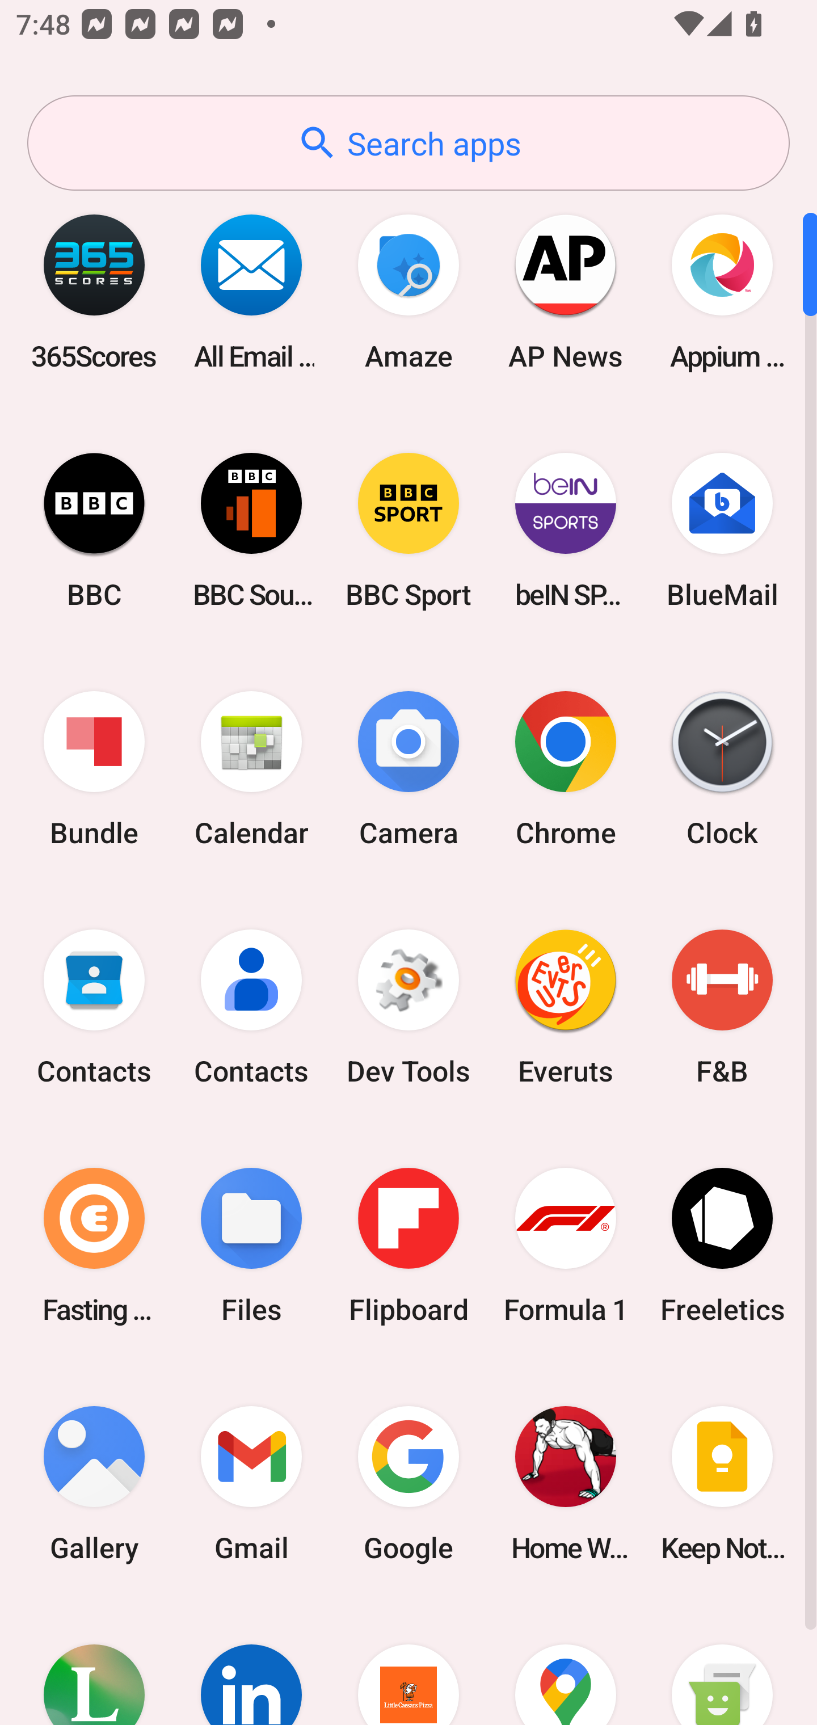 The height and width of the screenshot is (1725, 817). What do you see at coordinates (722, 1245) in the screenshot?
I see `Freeletics` at bounding box center [722, 1245].